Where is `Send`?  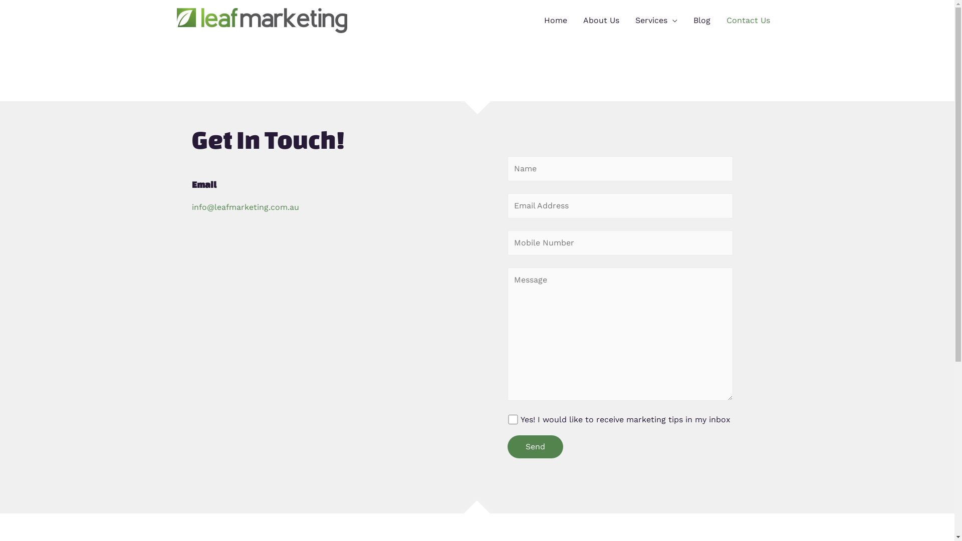 Send is located at coordinates (535, 447).